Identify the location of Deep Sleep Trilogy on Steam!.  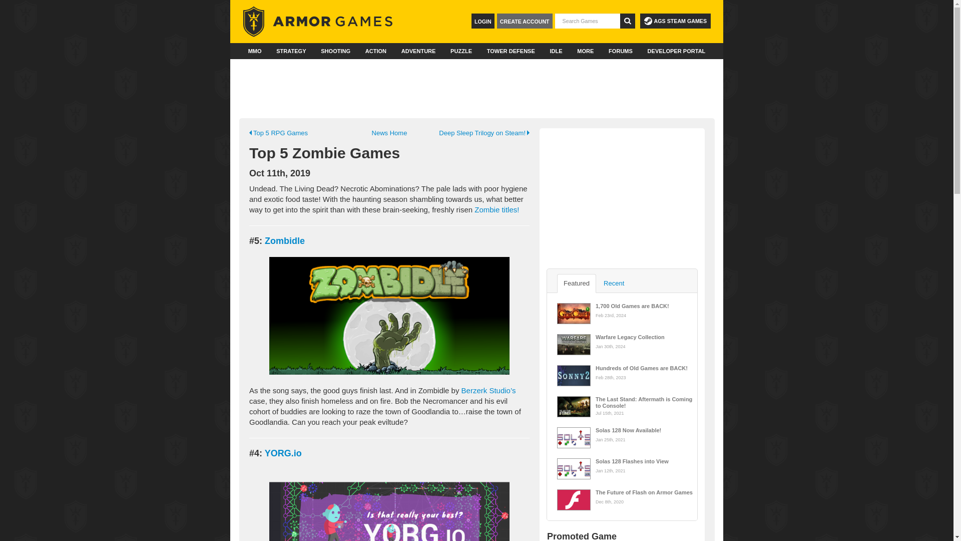
(474, 133).